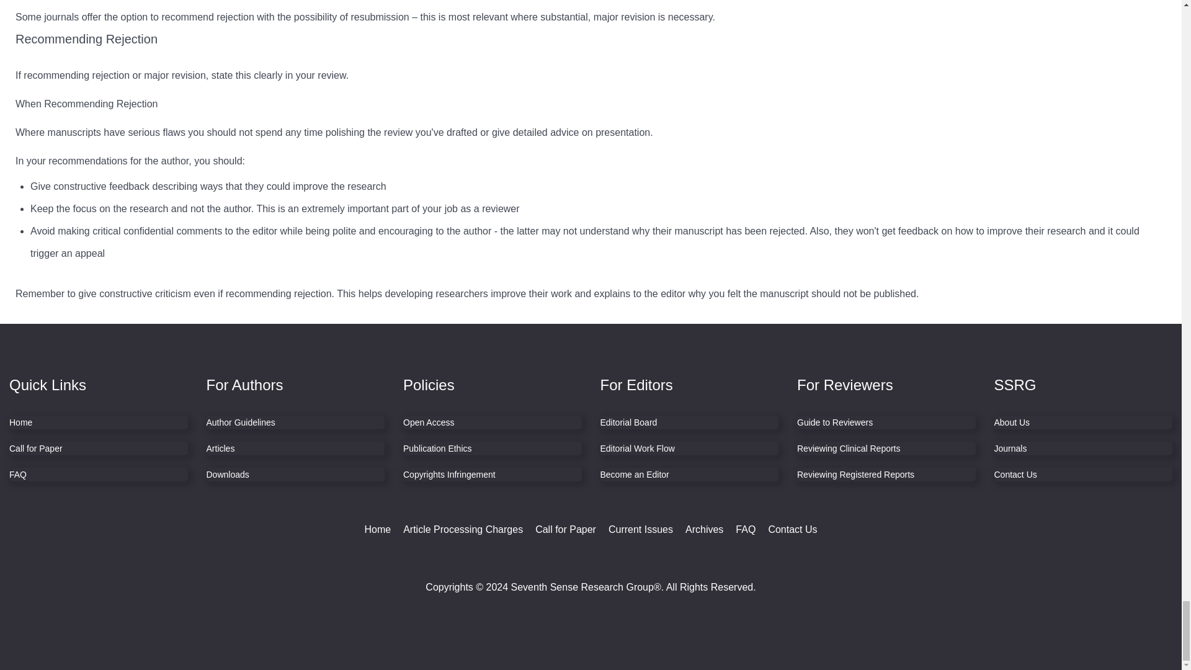  I want to click on Become an Editor, so click(689, 474).